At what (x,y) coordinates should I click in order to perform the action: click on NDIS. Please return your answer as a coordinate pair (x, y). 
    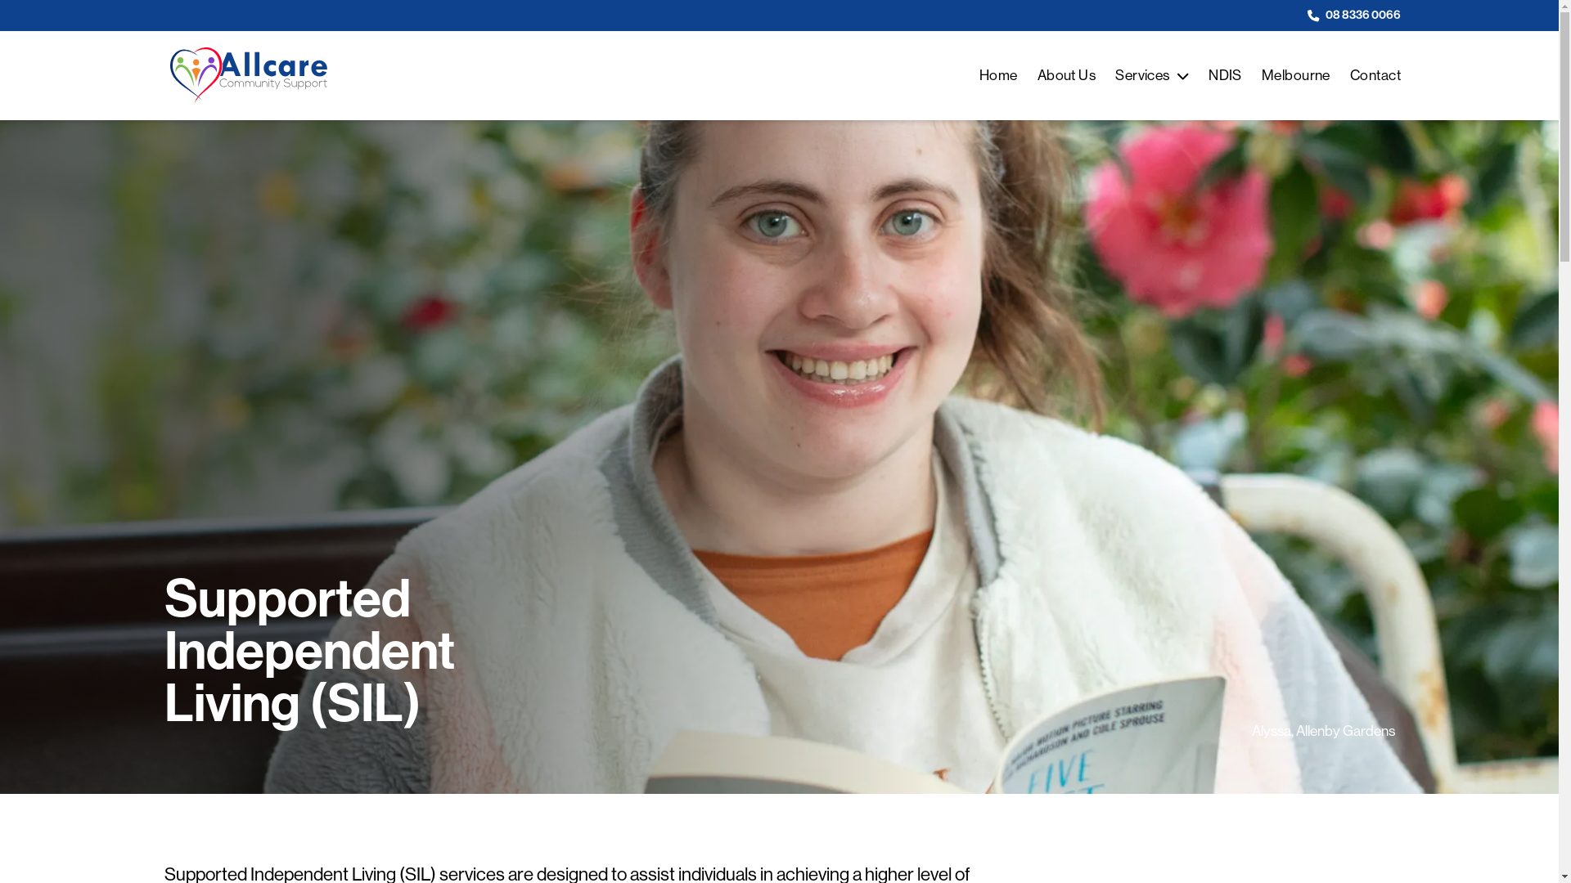
    Looking at the image, I should click on (1226, 75).